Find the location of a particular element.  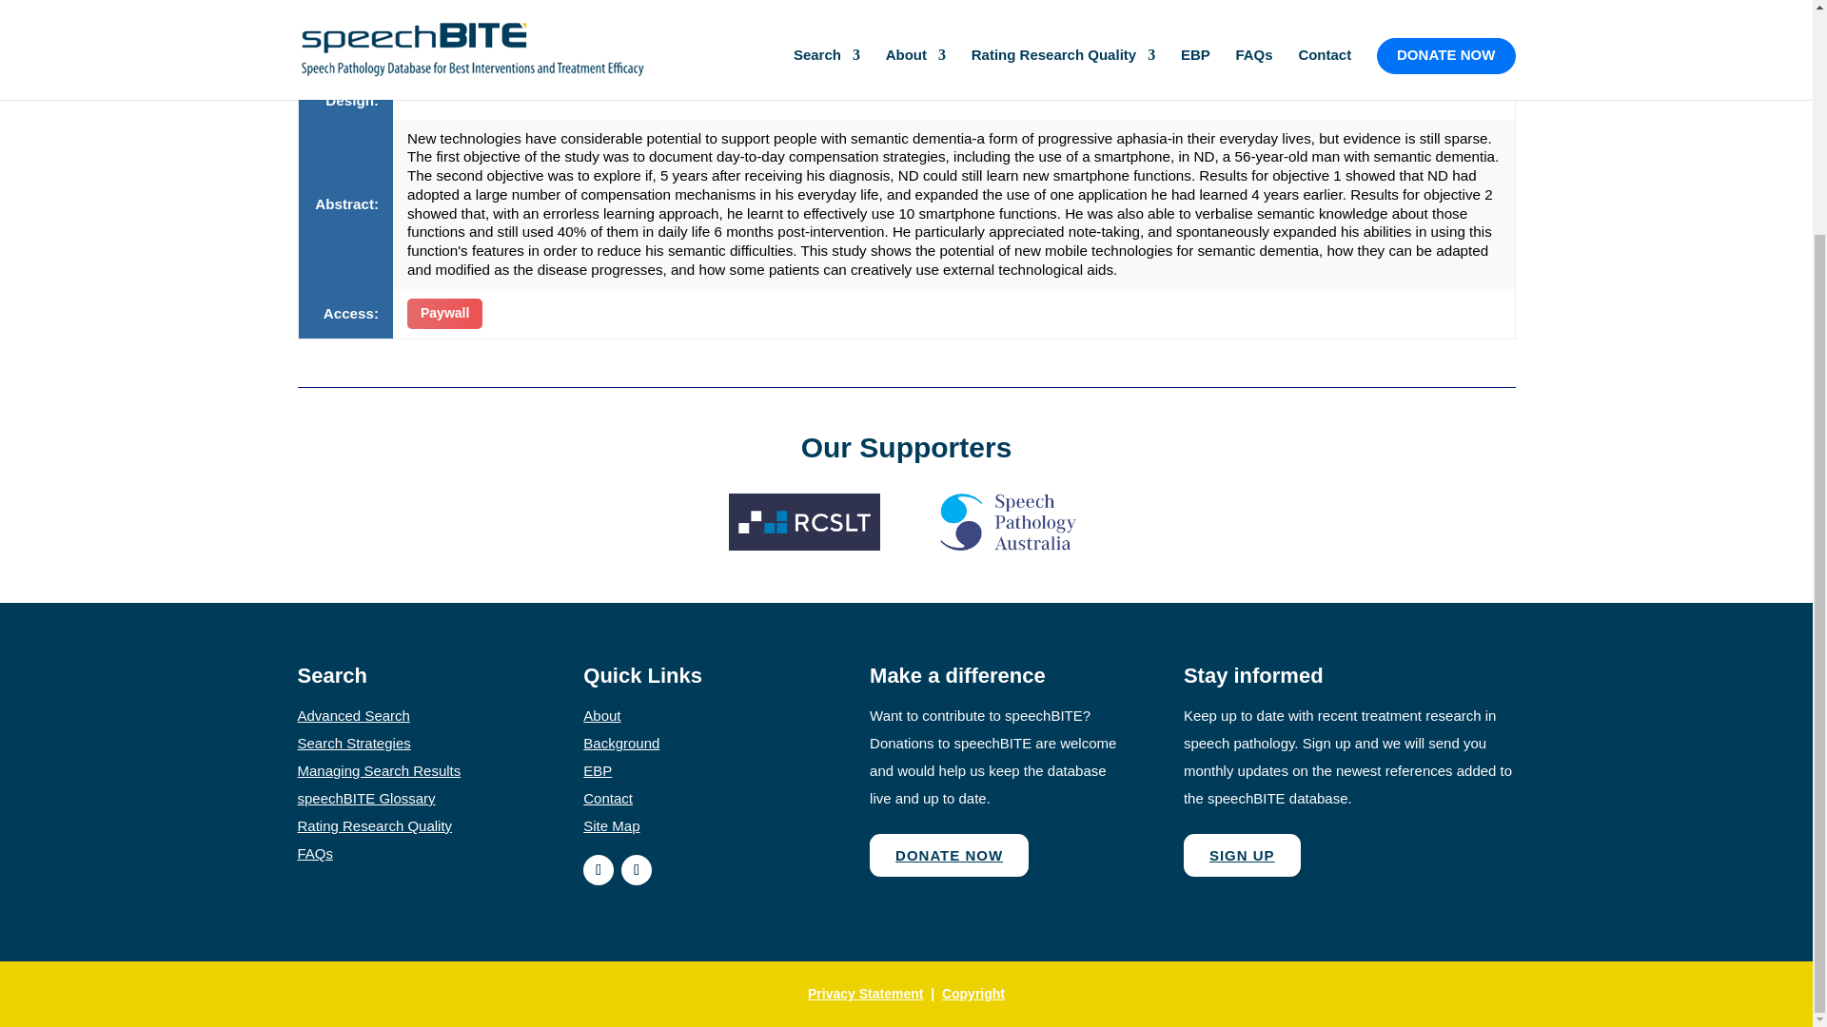

speechBITE Glossary is located at coordinates (365, 797).